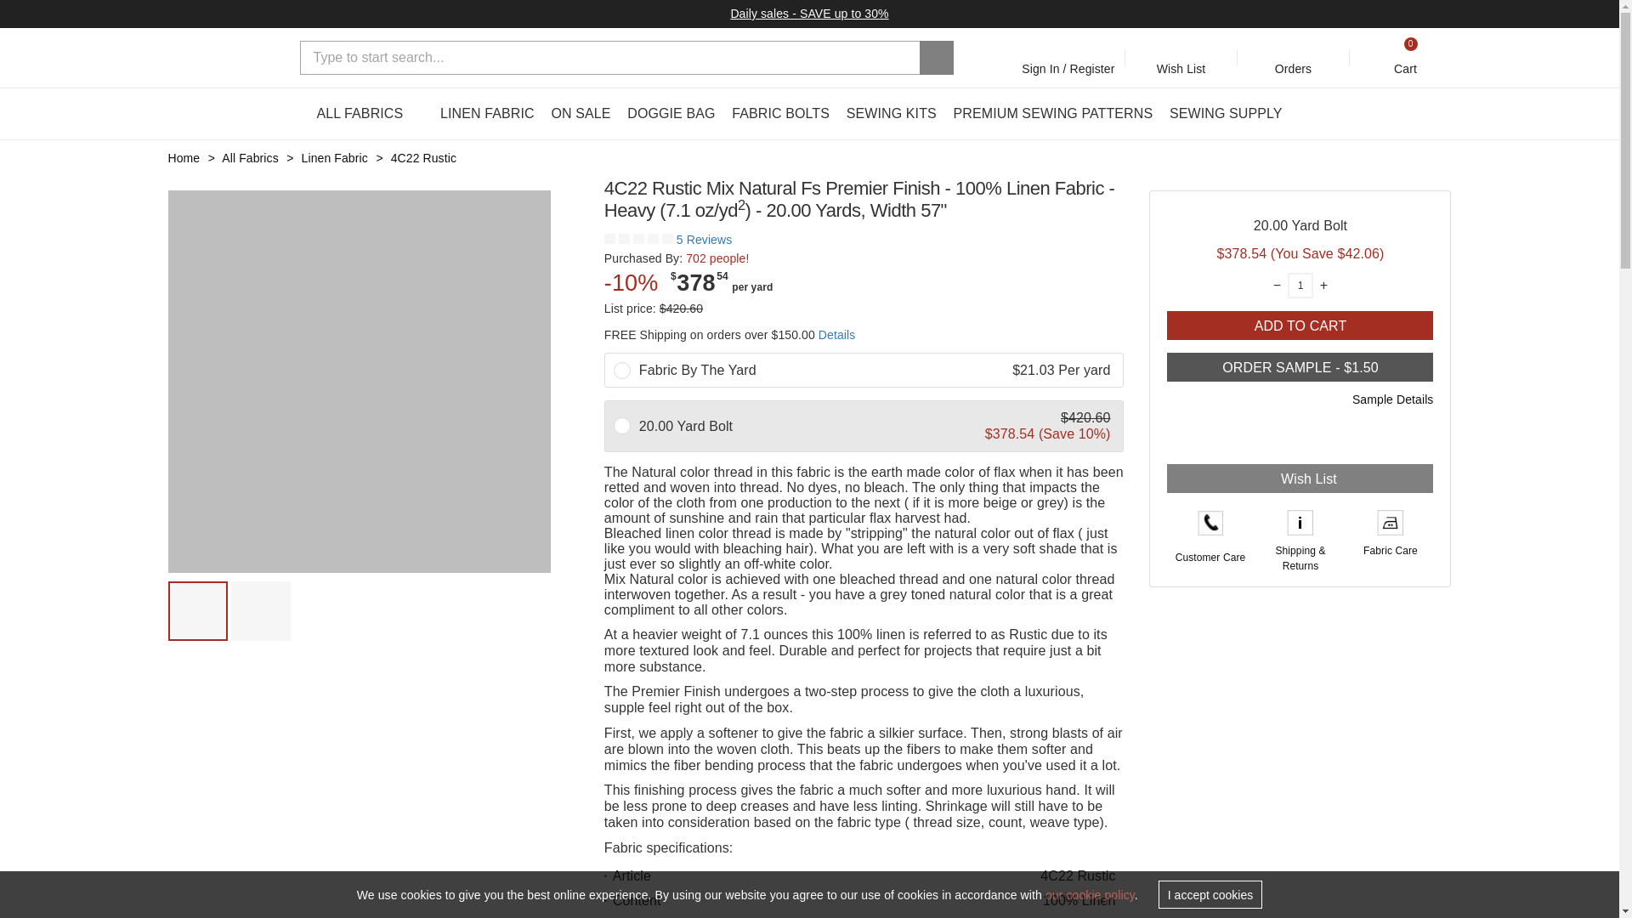  What do you see at coordinates (581, 114) in the screenshot?
I see `ON SALE` at bounding box center [581, 114].